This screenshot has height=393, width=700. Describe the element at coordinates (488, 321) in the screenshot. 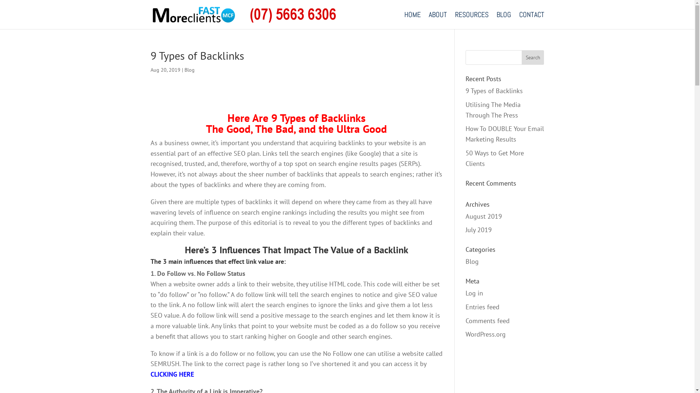

I see `Comments feed` at that location.